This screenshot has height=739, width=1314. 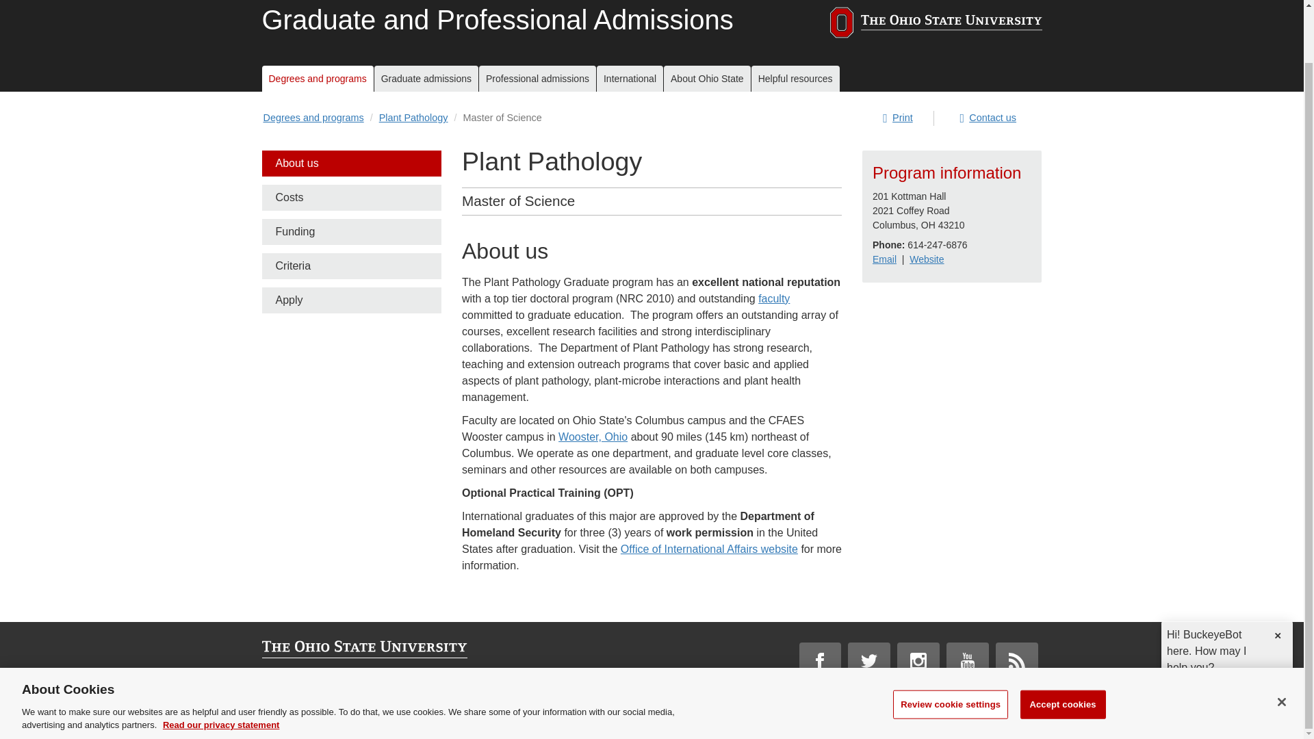 What do you see at coordinates (935, 23) in the screenshot?
I see `THE OHIO STATE UNIVERSITY` at bounding box center [935, 23].